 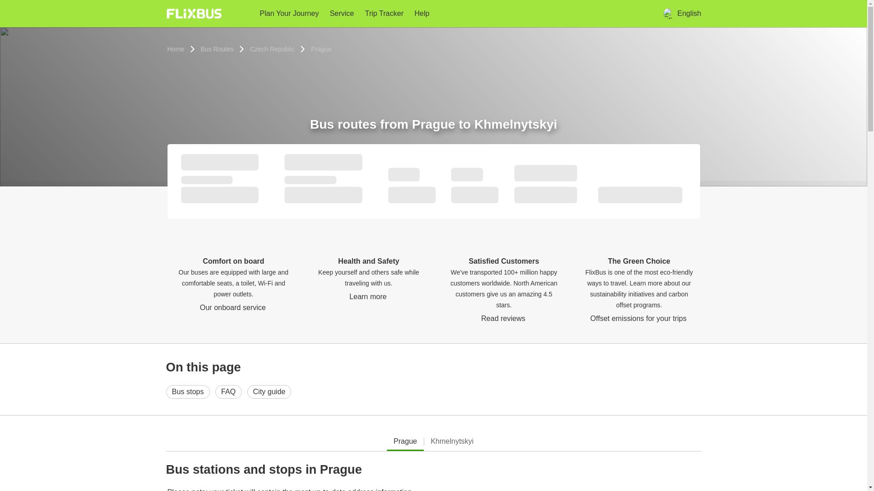 I want to click on City guide, so click(x=269, y=391).